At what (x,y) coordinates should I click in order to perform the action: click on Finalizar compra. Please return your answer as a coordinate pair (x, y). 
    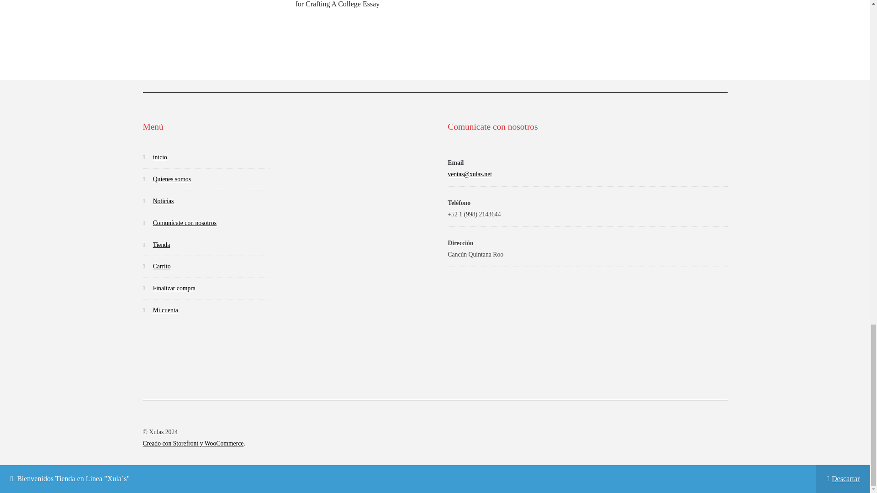
    Looking at the image, I should click on (174, 288).